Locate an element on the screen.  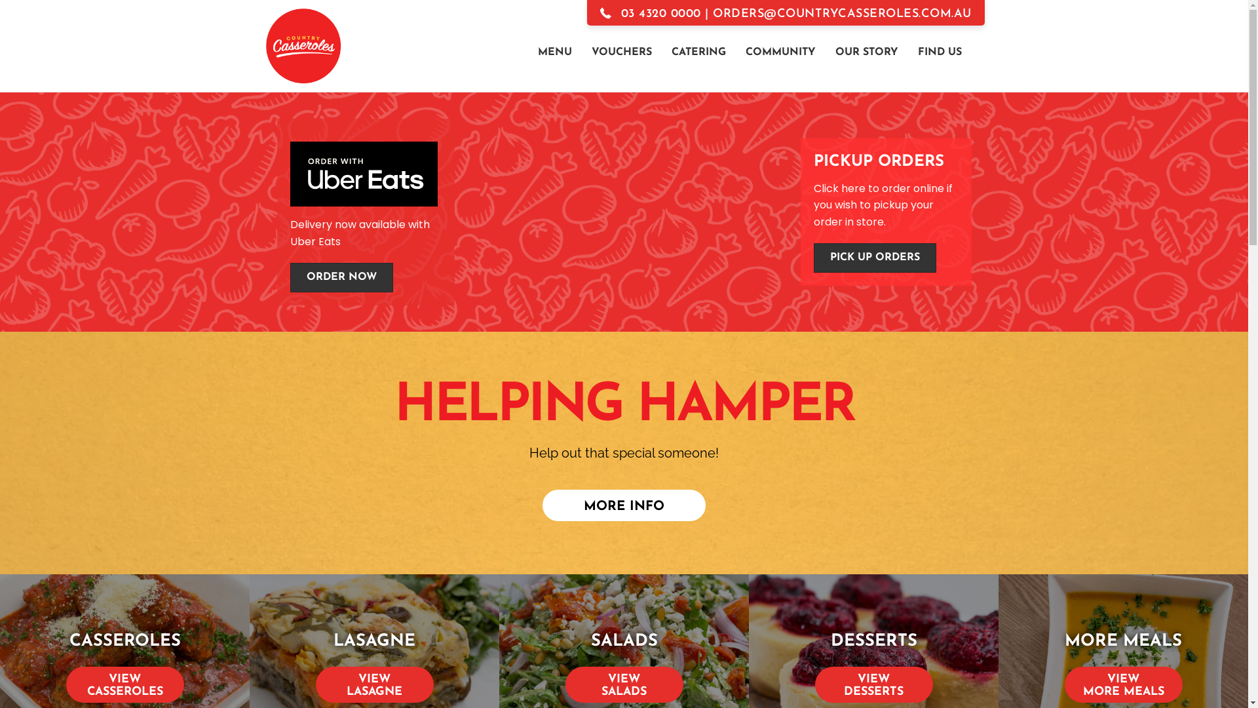
VIEW
CASSEROLES is located at coordinates (124, 684).